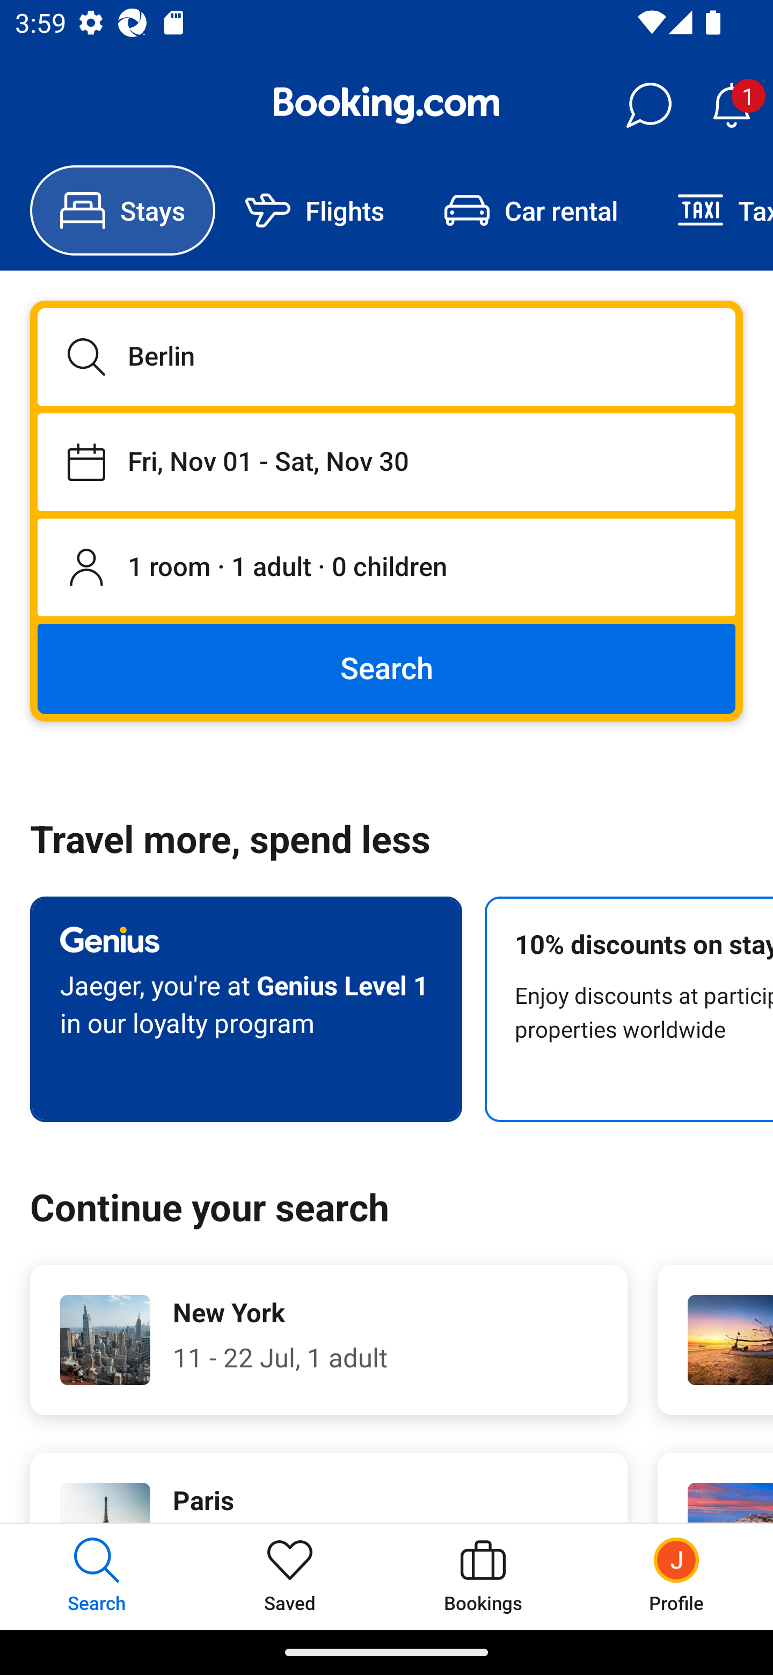  Describe the element at coordinates (386, 568) in the screenshot. I see `1 room, 1 adult, 0 children` at that location.